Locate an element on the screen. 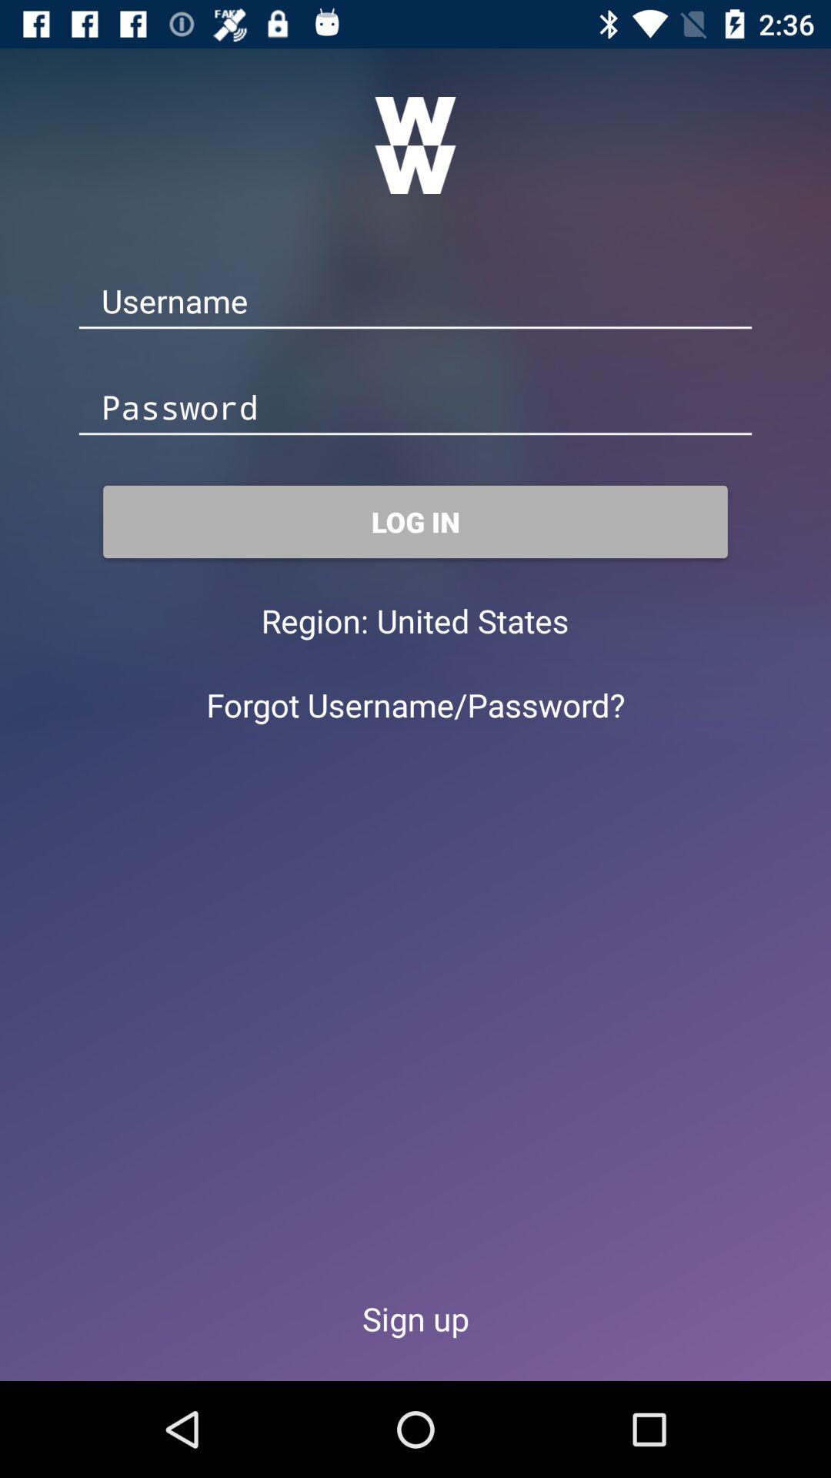 This screenshot has width=831, height=1478. select the icon above forgot username/password? is located at coordinates (472, 620).